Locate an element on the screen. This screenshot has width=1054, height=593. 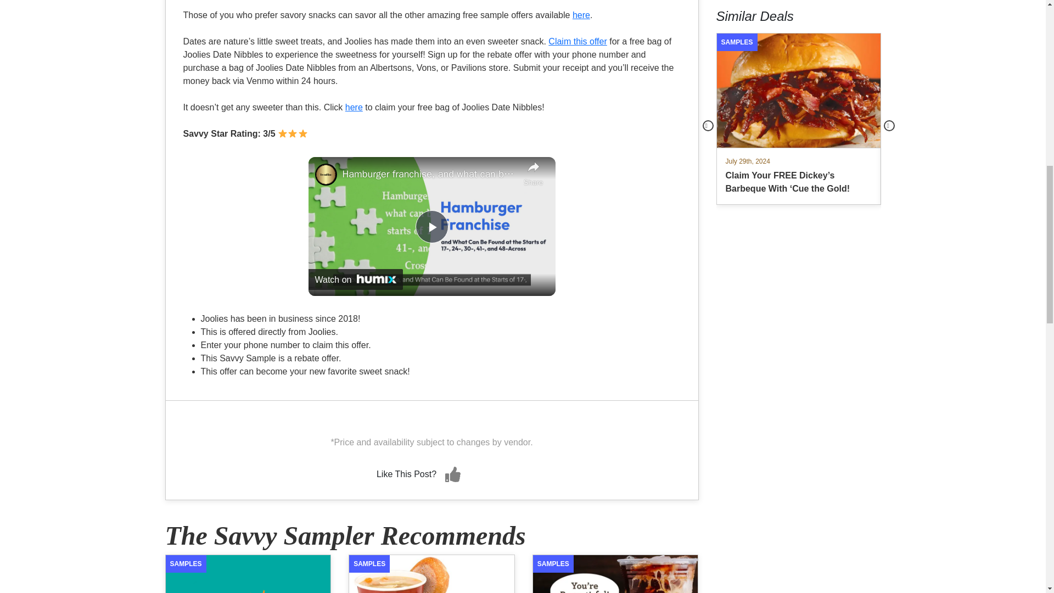
here is located at coordinates (581, 15).